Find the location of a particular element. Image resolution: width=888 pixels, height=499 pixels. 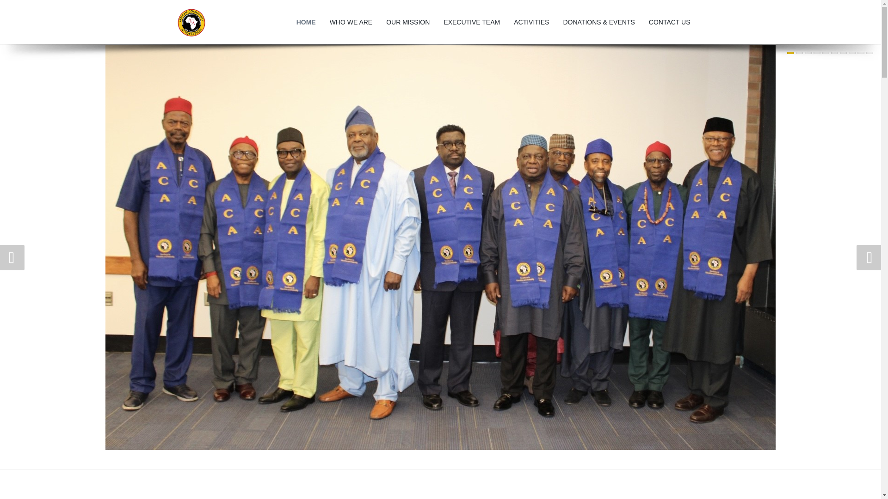

7 is located at coordinates (844, 53).